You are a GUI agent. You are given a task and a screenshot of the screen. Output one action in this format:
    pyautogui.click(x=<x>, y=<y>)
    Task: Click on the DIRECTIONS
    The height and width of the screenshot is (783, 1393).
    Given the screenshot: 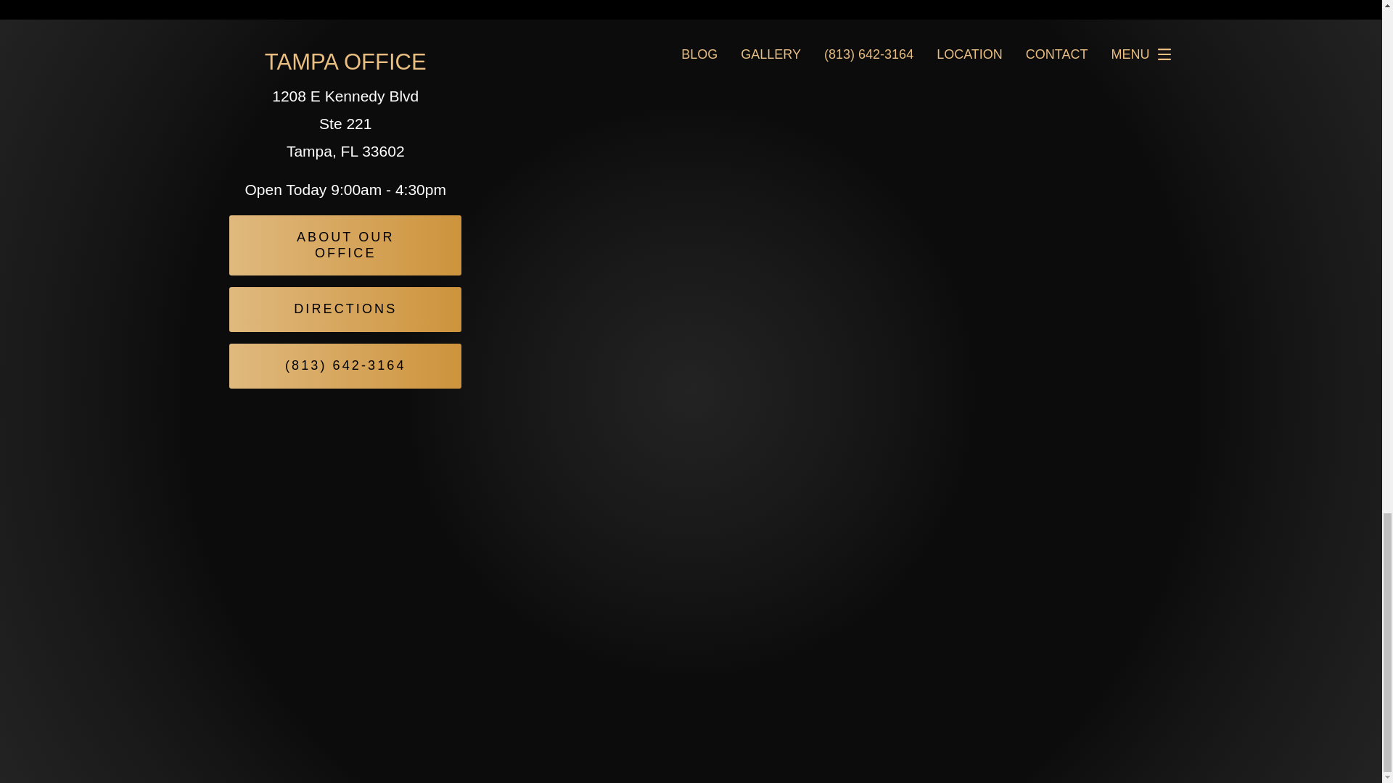 What is the action you would take?
    pyautogui.click(x=345, y=309)
    